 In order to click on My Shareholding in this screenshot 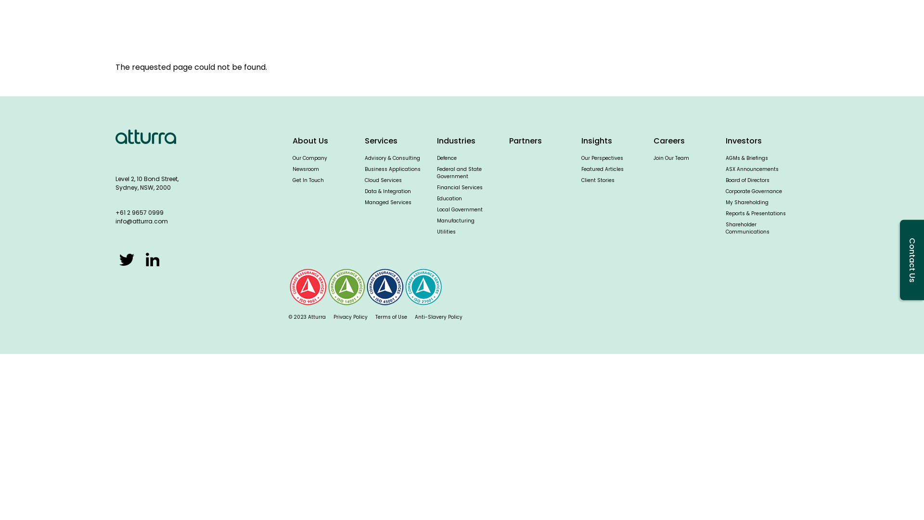, I will do `click(747, 202)`.